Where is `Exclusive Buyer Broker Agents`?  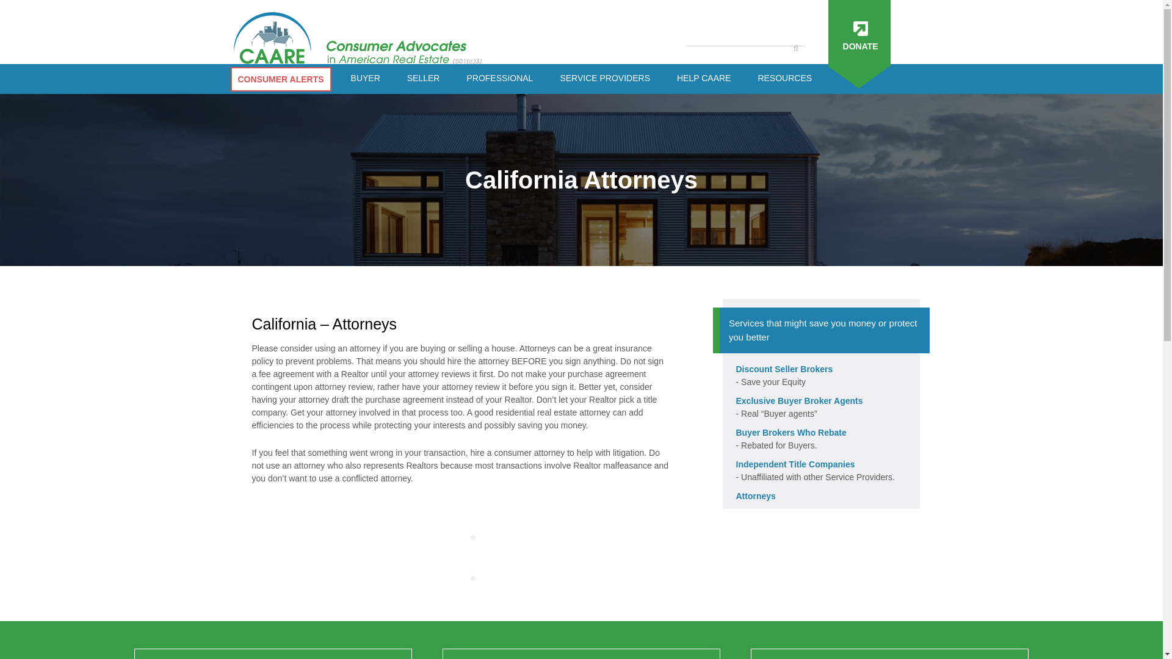
Exclusive Buyer Broker Agents is located at coordinates (822, 401).